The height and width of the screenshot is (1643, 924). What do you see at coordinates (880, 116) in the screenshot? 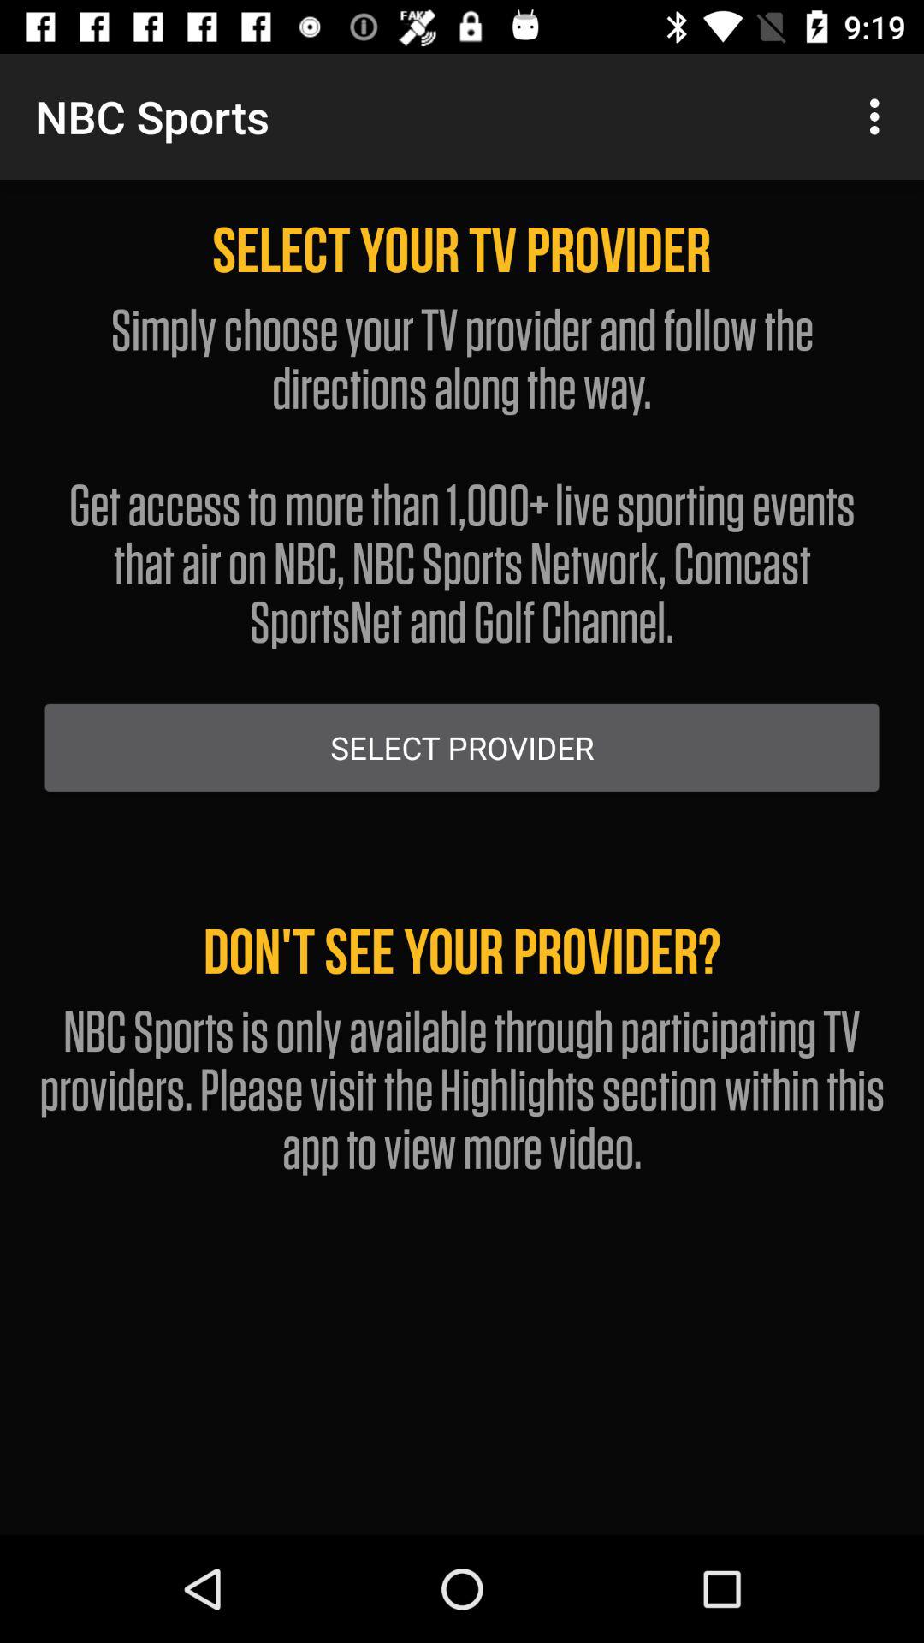
I see `choose item at the top right corner` at bounding box center [880, 116].